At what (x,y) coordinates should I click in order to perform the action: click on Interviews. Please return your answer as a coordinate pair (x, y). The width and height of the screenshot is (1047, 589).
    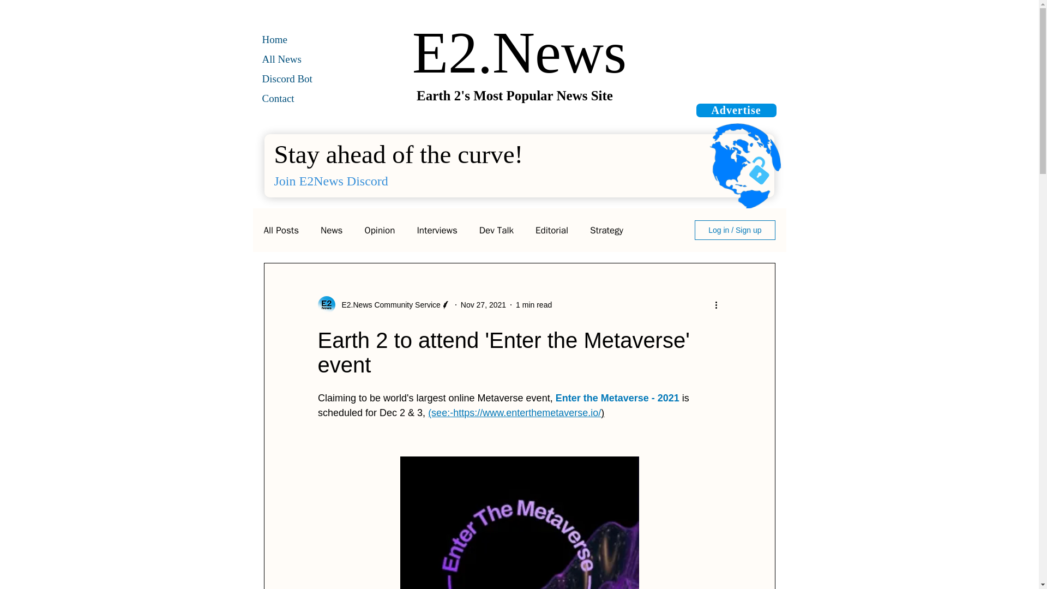
    Looking at the image, I should click on (436, 230).